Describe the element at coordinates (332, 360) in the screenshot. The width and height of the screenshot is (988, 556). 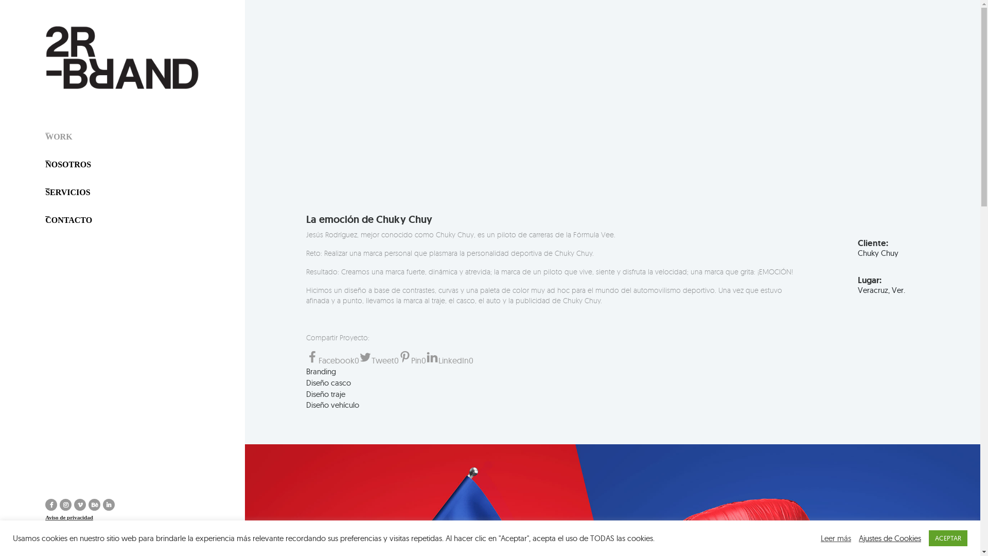
I see `Facebook0` at that location.